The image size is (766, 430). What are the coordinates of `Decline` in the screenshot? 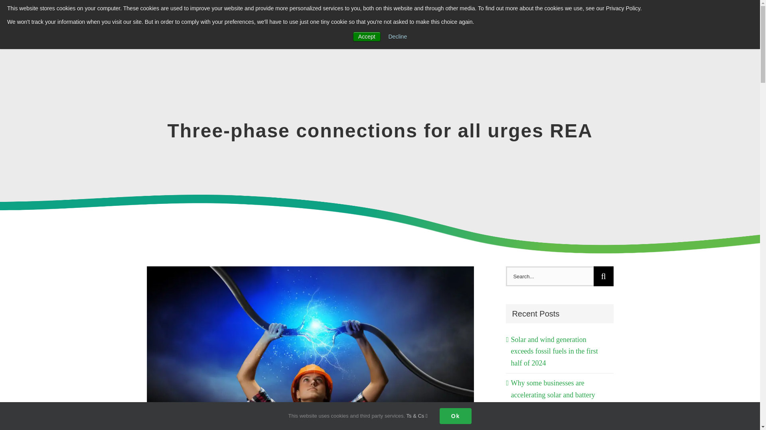 It's located at (398, 37).